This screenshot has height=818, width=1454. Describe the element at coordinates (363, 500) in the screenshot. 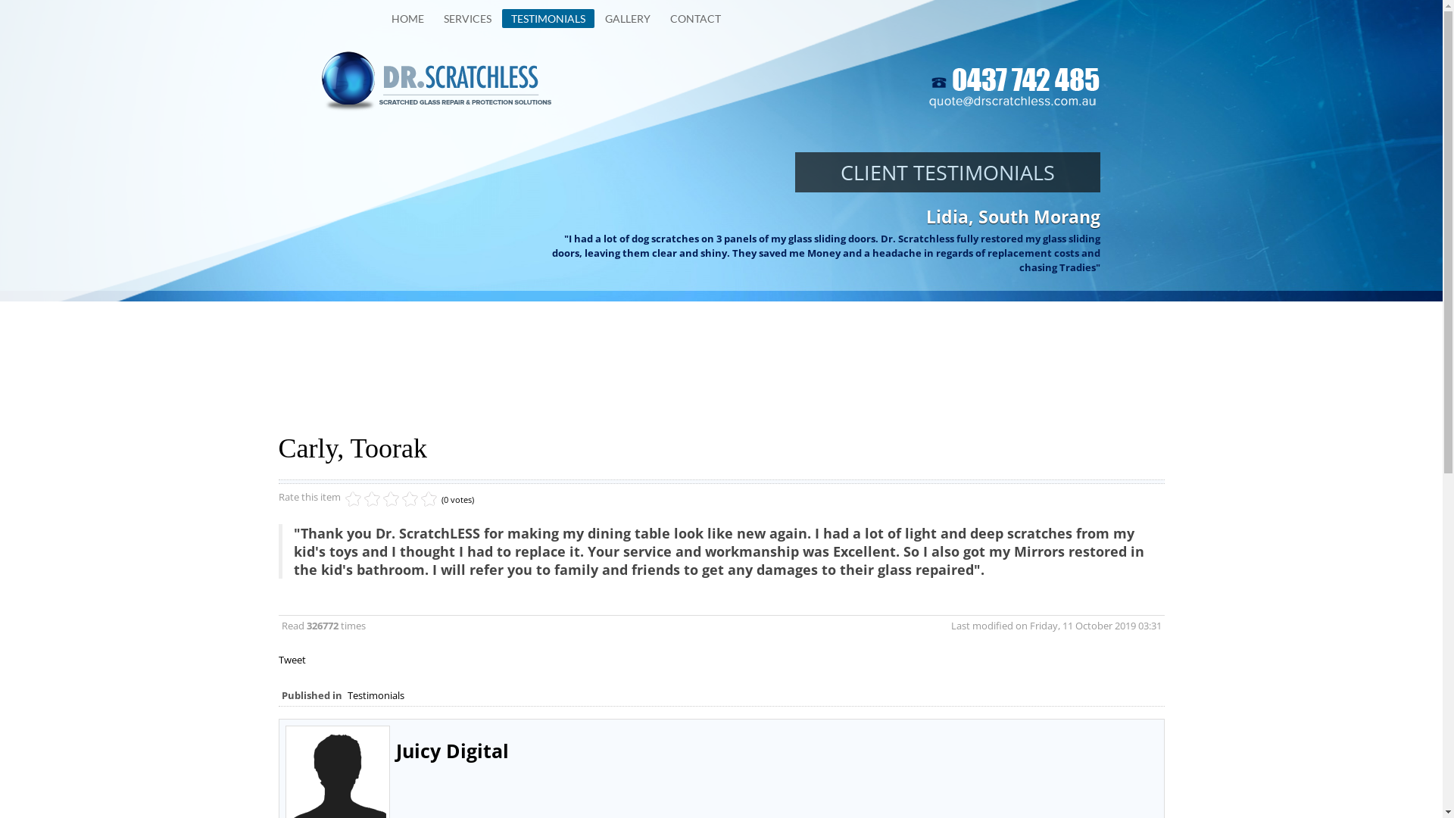

I see `2` at that location.